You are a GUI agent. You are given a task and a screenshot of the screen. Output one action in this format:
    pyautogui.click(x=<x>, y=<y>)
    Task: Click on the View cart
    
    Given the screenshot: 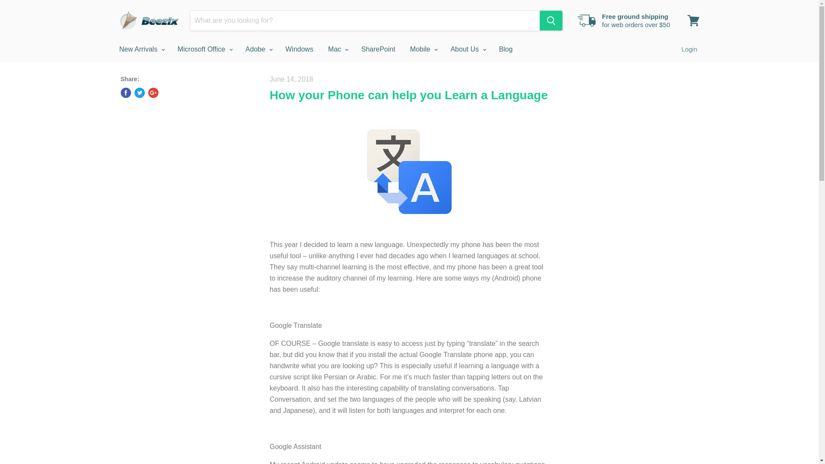 What is the action you would take?
    pyautogui.click(x=693, y=21)
    